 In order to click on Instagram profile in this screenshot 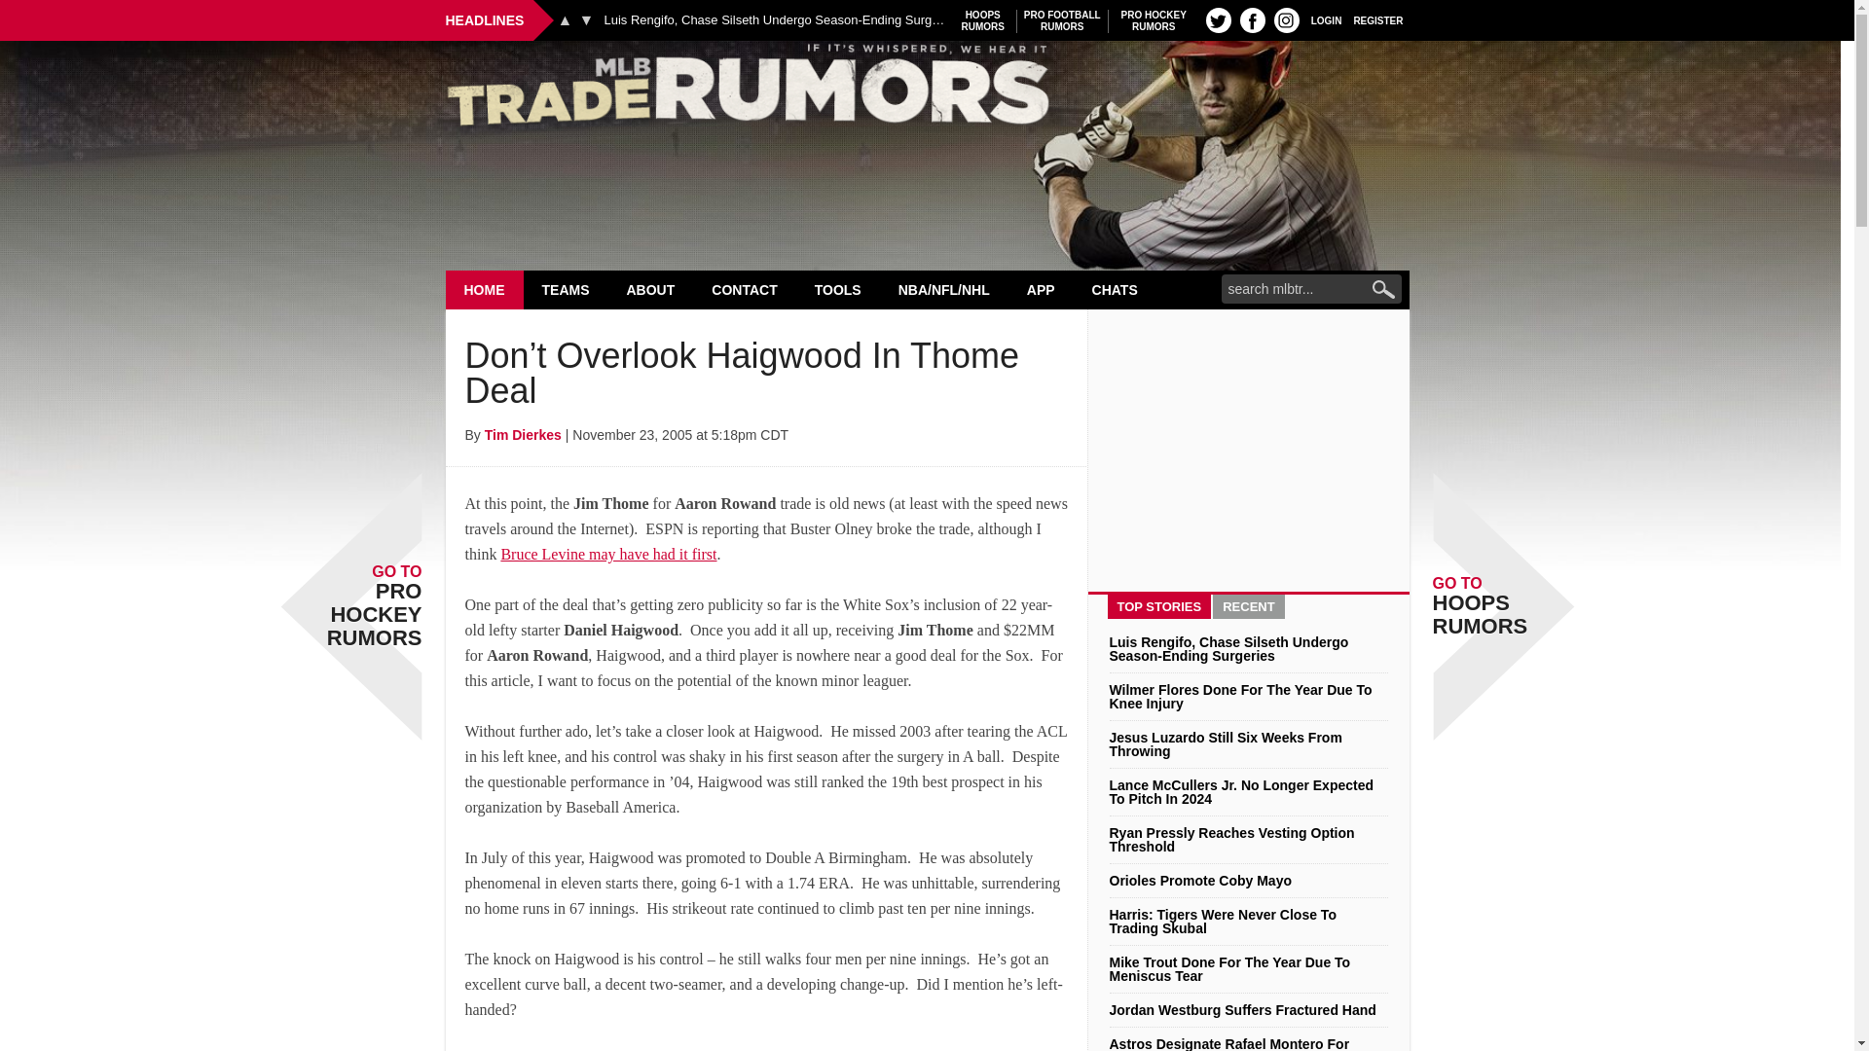, I will do `click(1287, 19)`.